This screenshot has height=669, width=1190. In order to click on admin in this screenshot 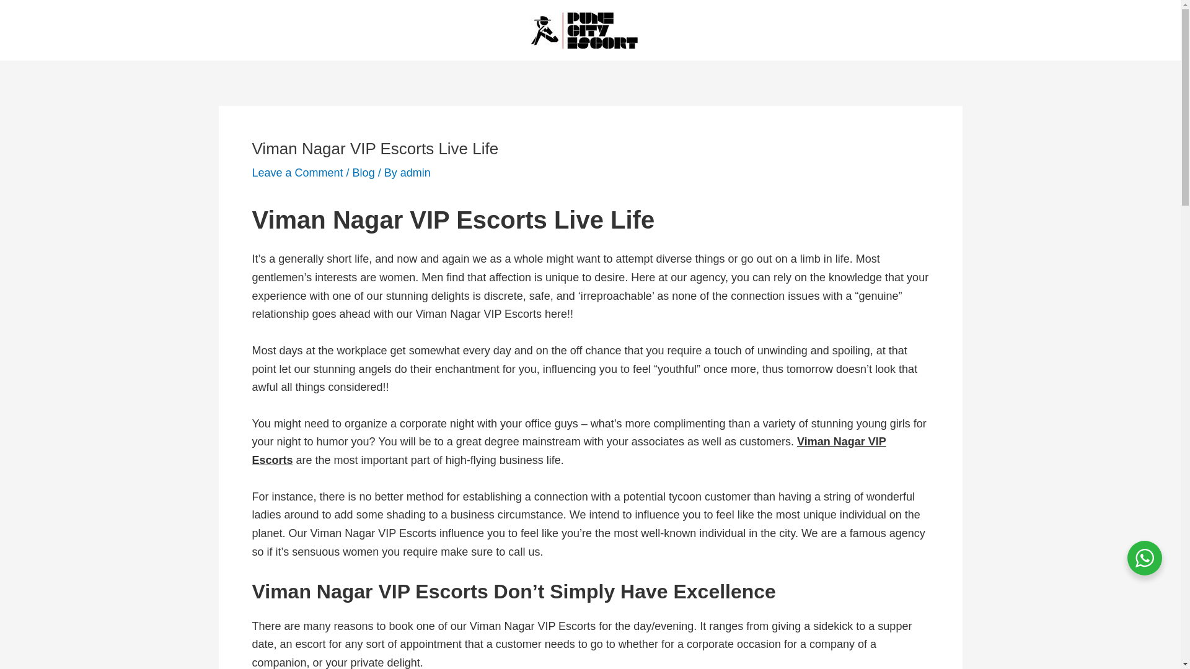, I will do `click(415, 172)`.